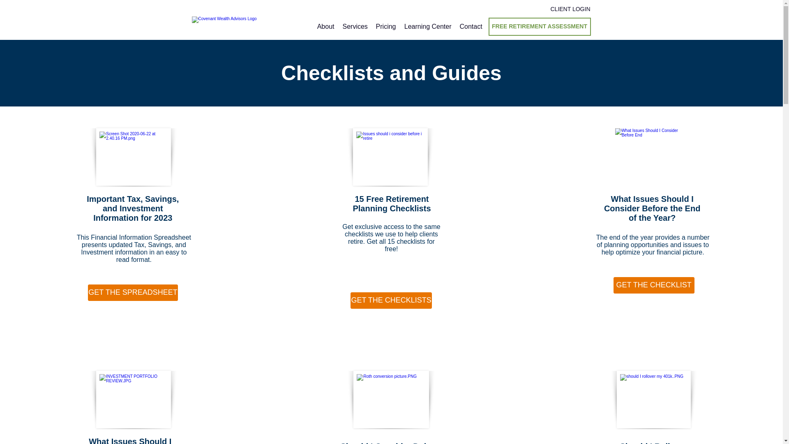 The width and height of the screenshot is (789, 444). I want to click on FREE RETIREMENT ASSESSMENT, so click(539, 27).